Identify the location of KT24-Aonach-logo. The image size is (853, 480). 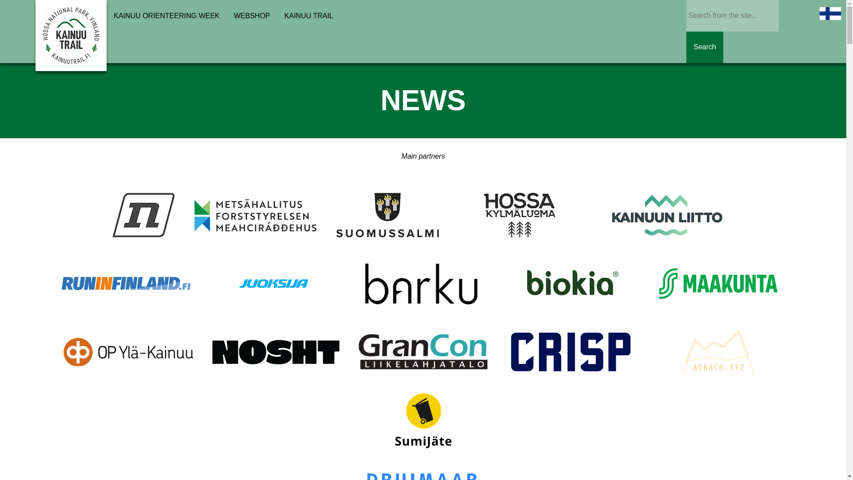
(717, 353).